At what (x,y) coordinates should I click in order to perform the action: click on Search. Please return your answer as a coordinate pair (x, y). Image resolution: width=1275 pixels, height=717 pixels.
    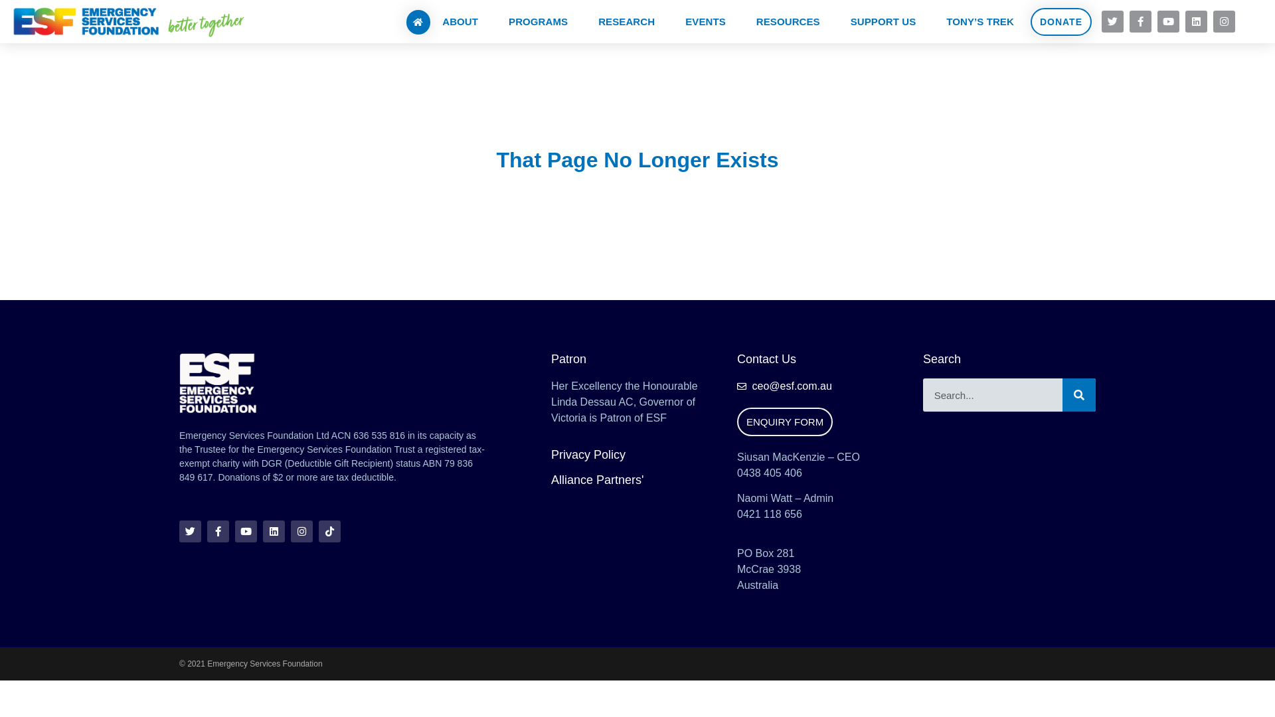
    Looking at the image, I should click on (1079, 395).